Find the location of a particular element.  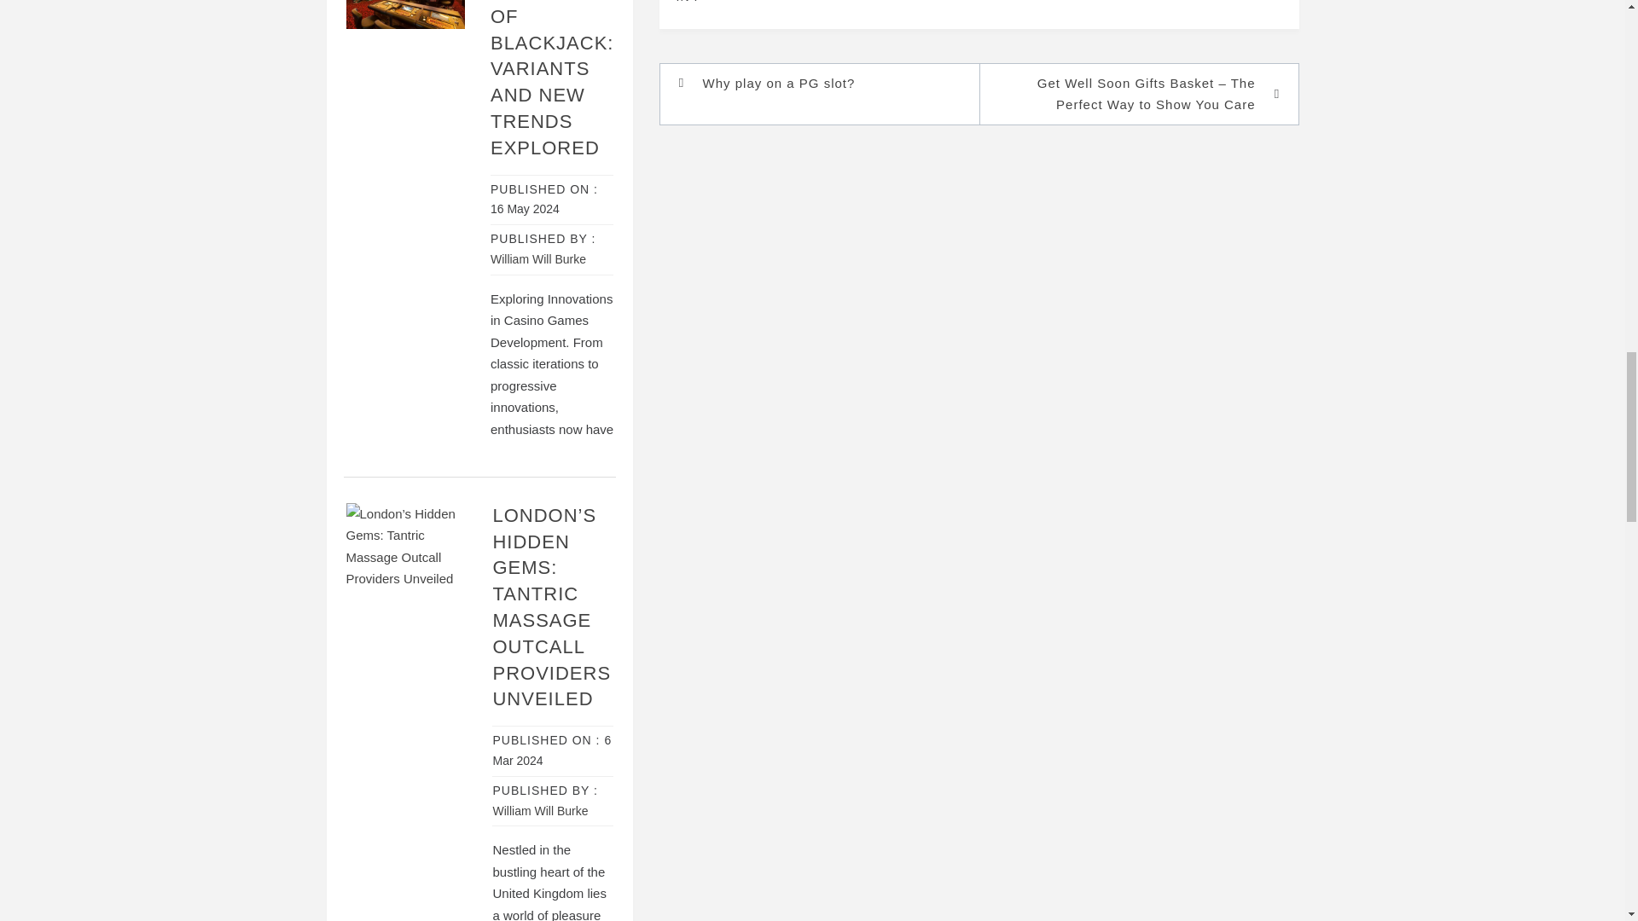

Why play on a PG slot? is located at coordinates (828, 84).